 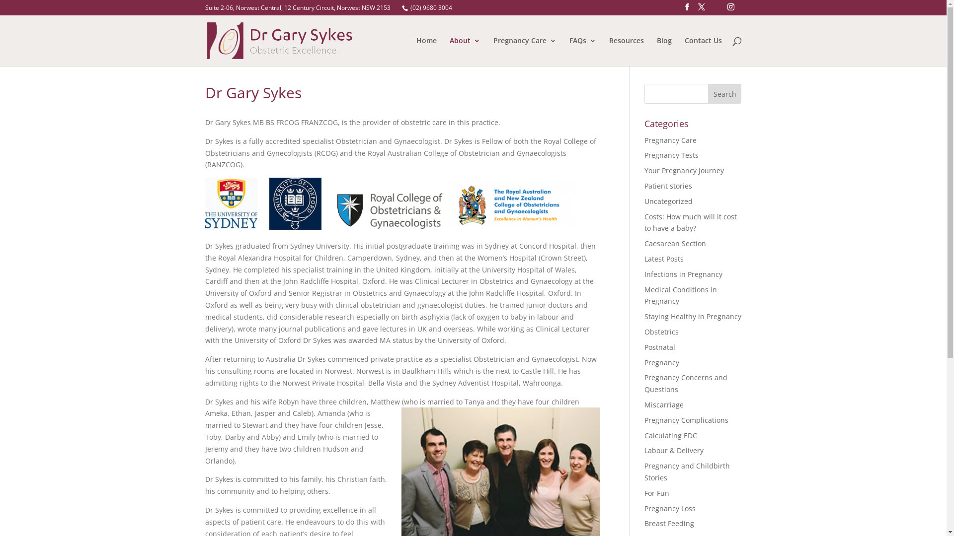 What do you see at coordinates (664, 405) in the screenshot?
I see `Miscarriage` at bounding box center [664, 405].